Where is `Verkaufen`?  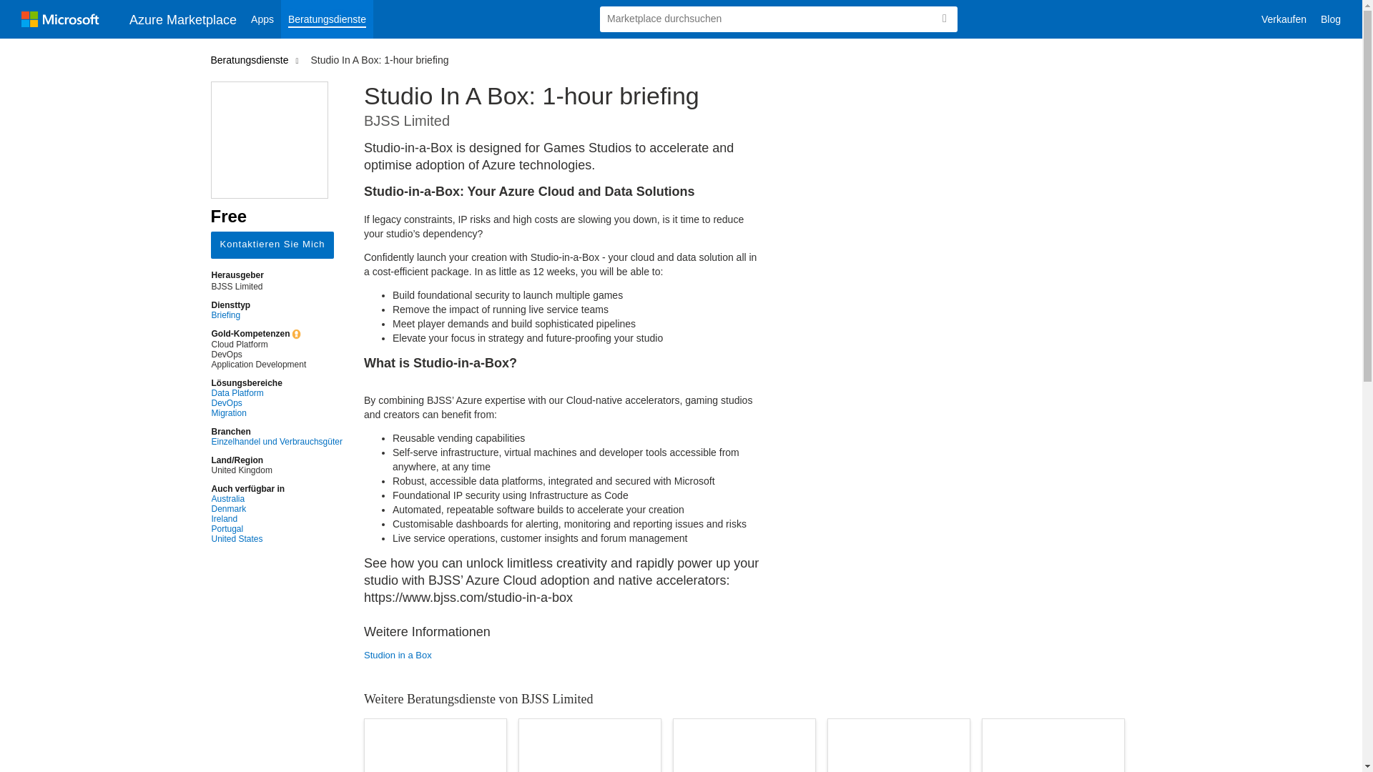 Verkaufen is located at coordinates (1284, 19).